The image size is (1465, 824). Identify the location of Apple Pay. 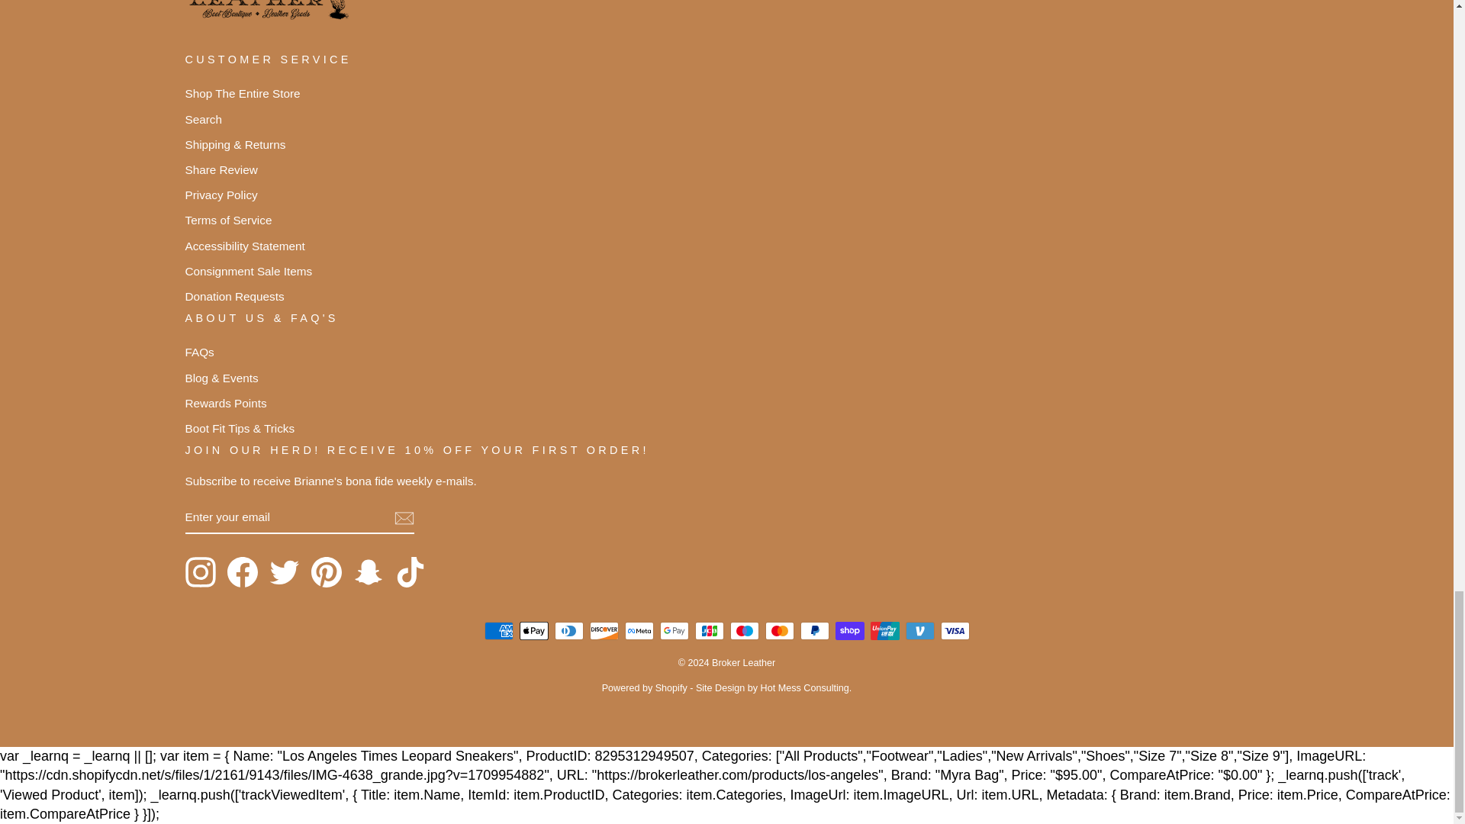
(533, 631).